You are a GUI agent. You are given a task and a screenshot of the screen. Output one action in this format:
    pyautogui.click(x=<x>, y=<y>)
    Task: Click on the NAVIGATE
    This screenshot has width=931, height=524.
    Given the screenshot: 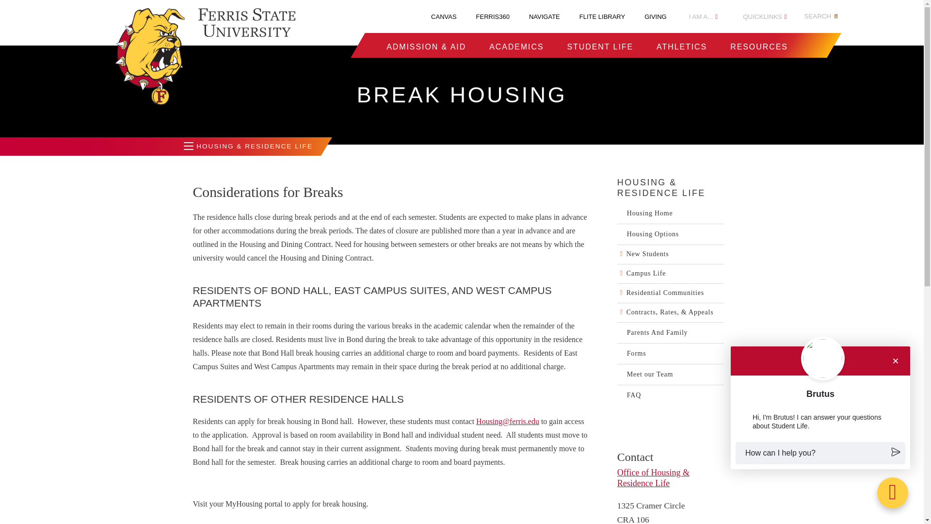 What is the action you would take?
    pyautogui.click(x=544, y=16)
    